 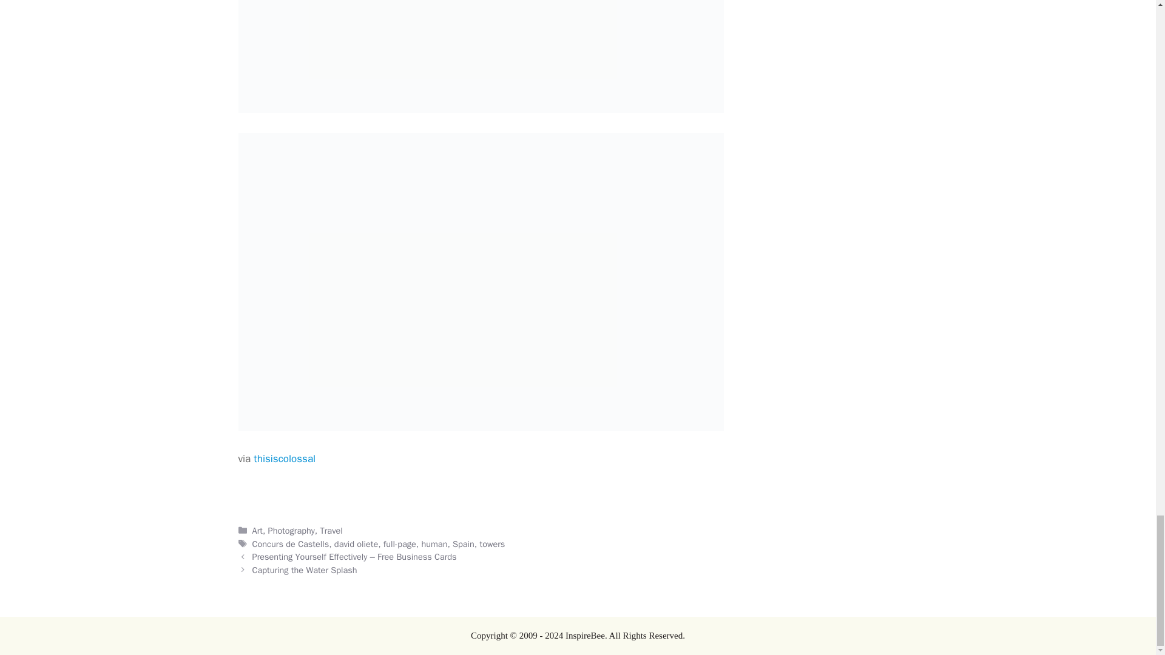 What do you see at coordinates (291, 531) in the screenshot?
I see `Photography` at bounding box center [291, 531].